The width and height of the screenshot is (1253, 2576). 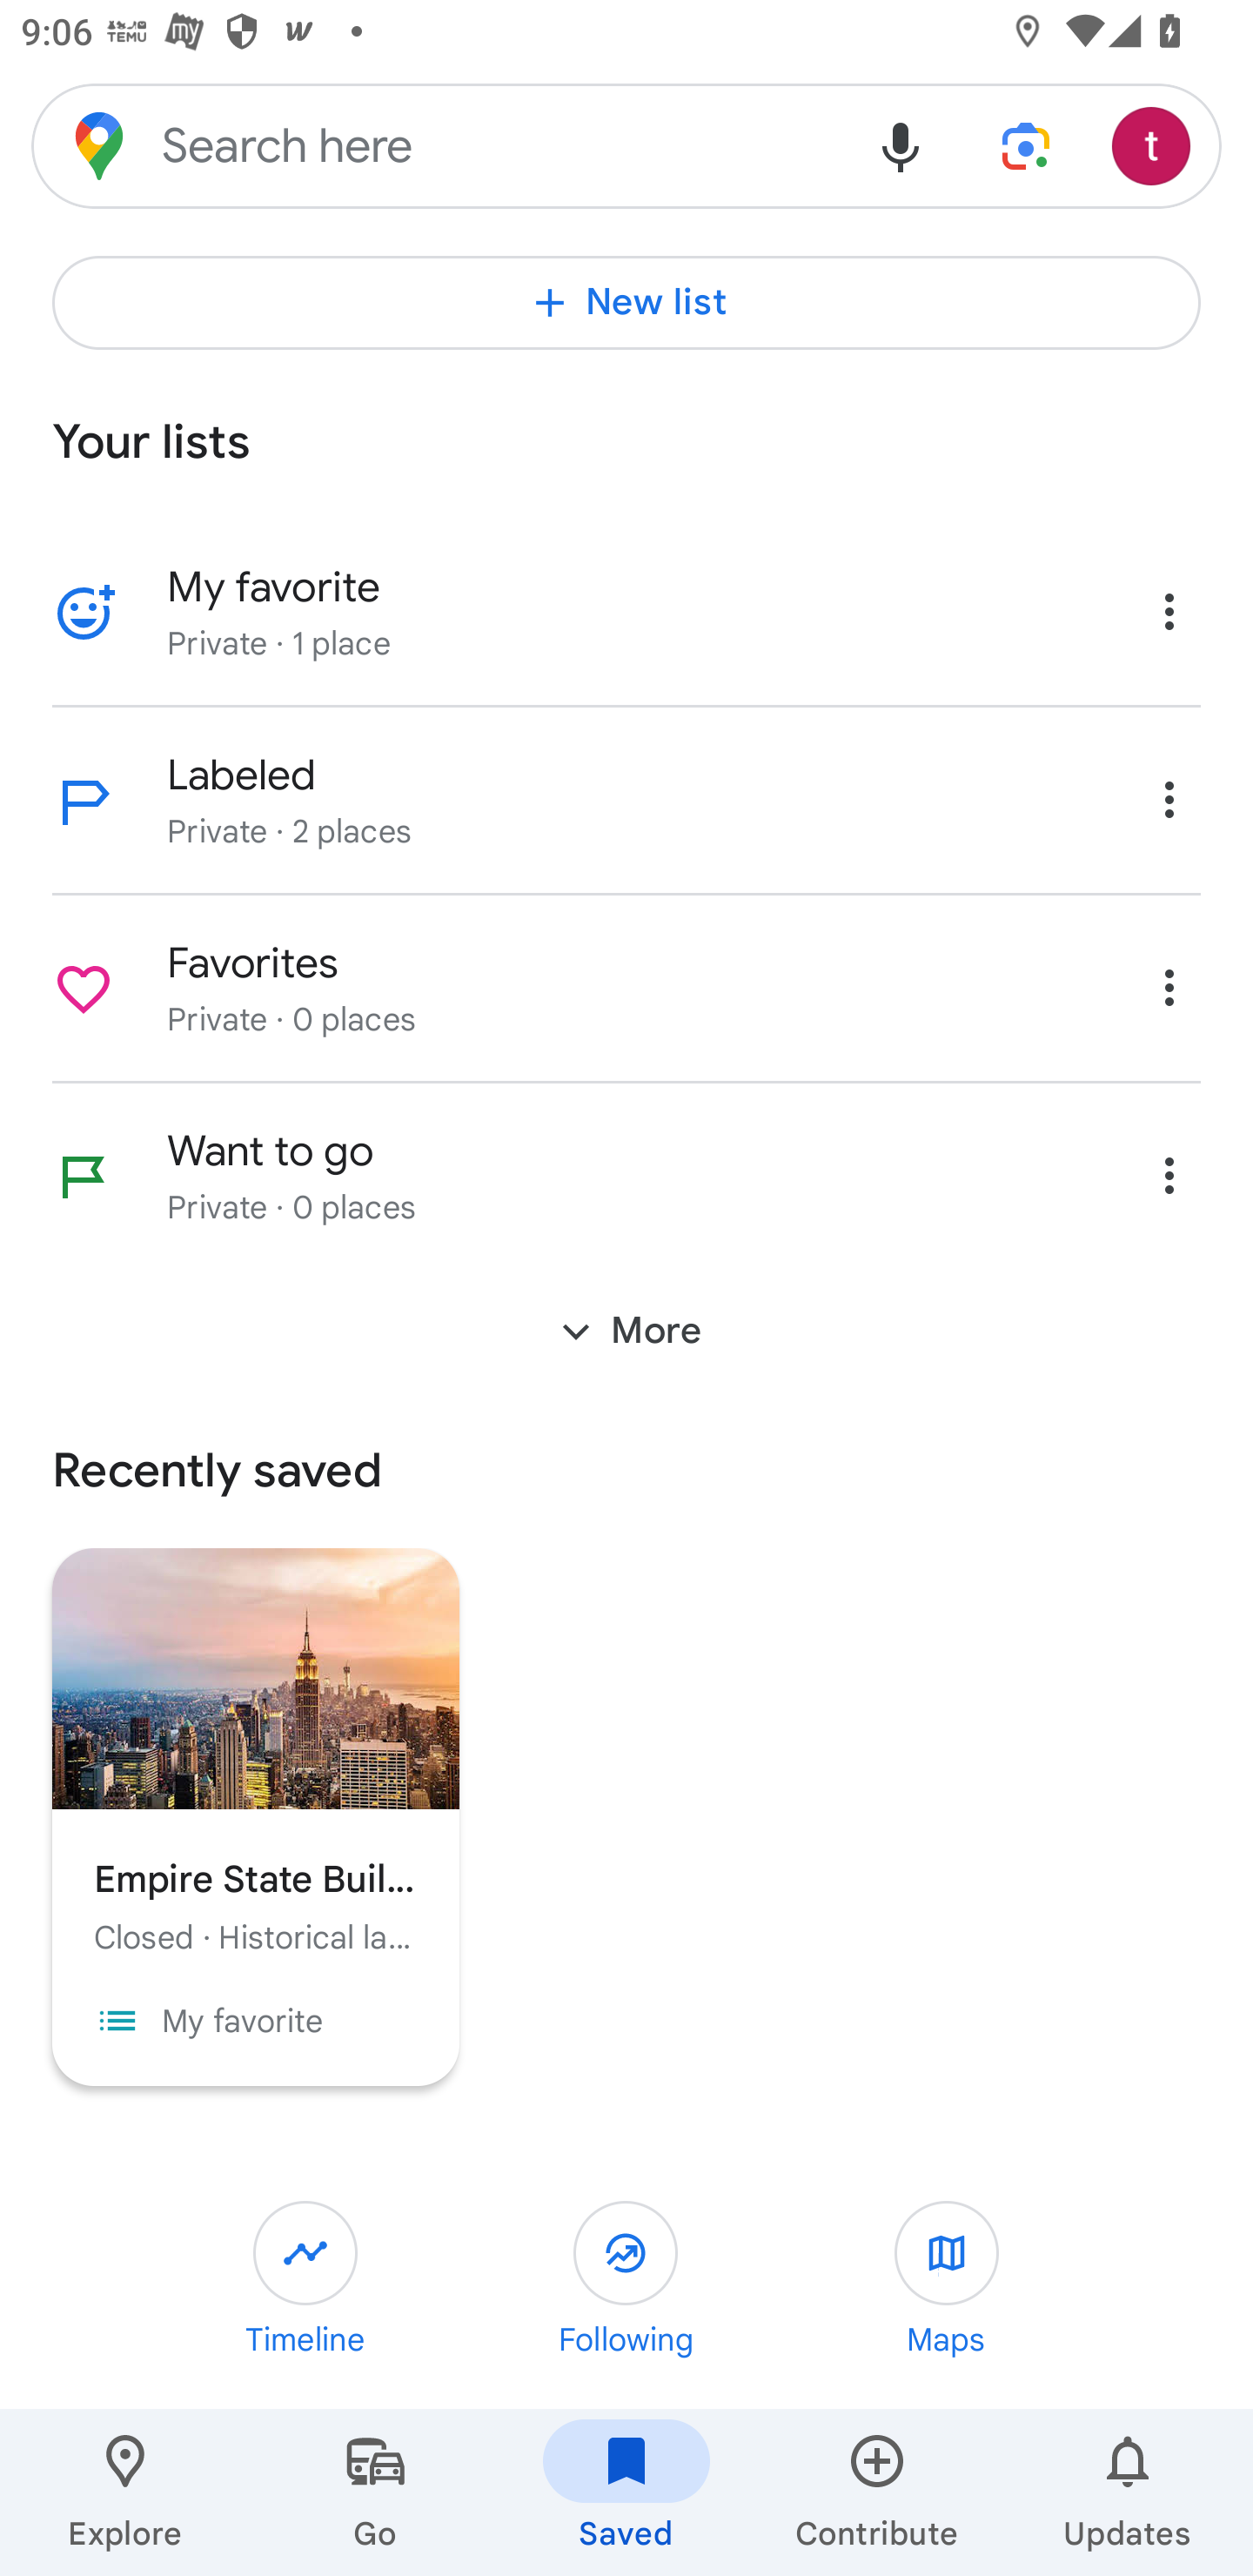 What do you see at coordinates (84, 613) in the screenshot?
I see `Edit list` at bounding box center [84, 613].